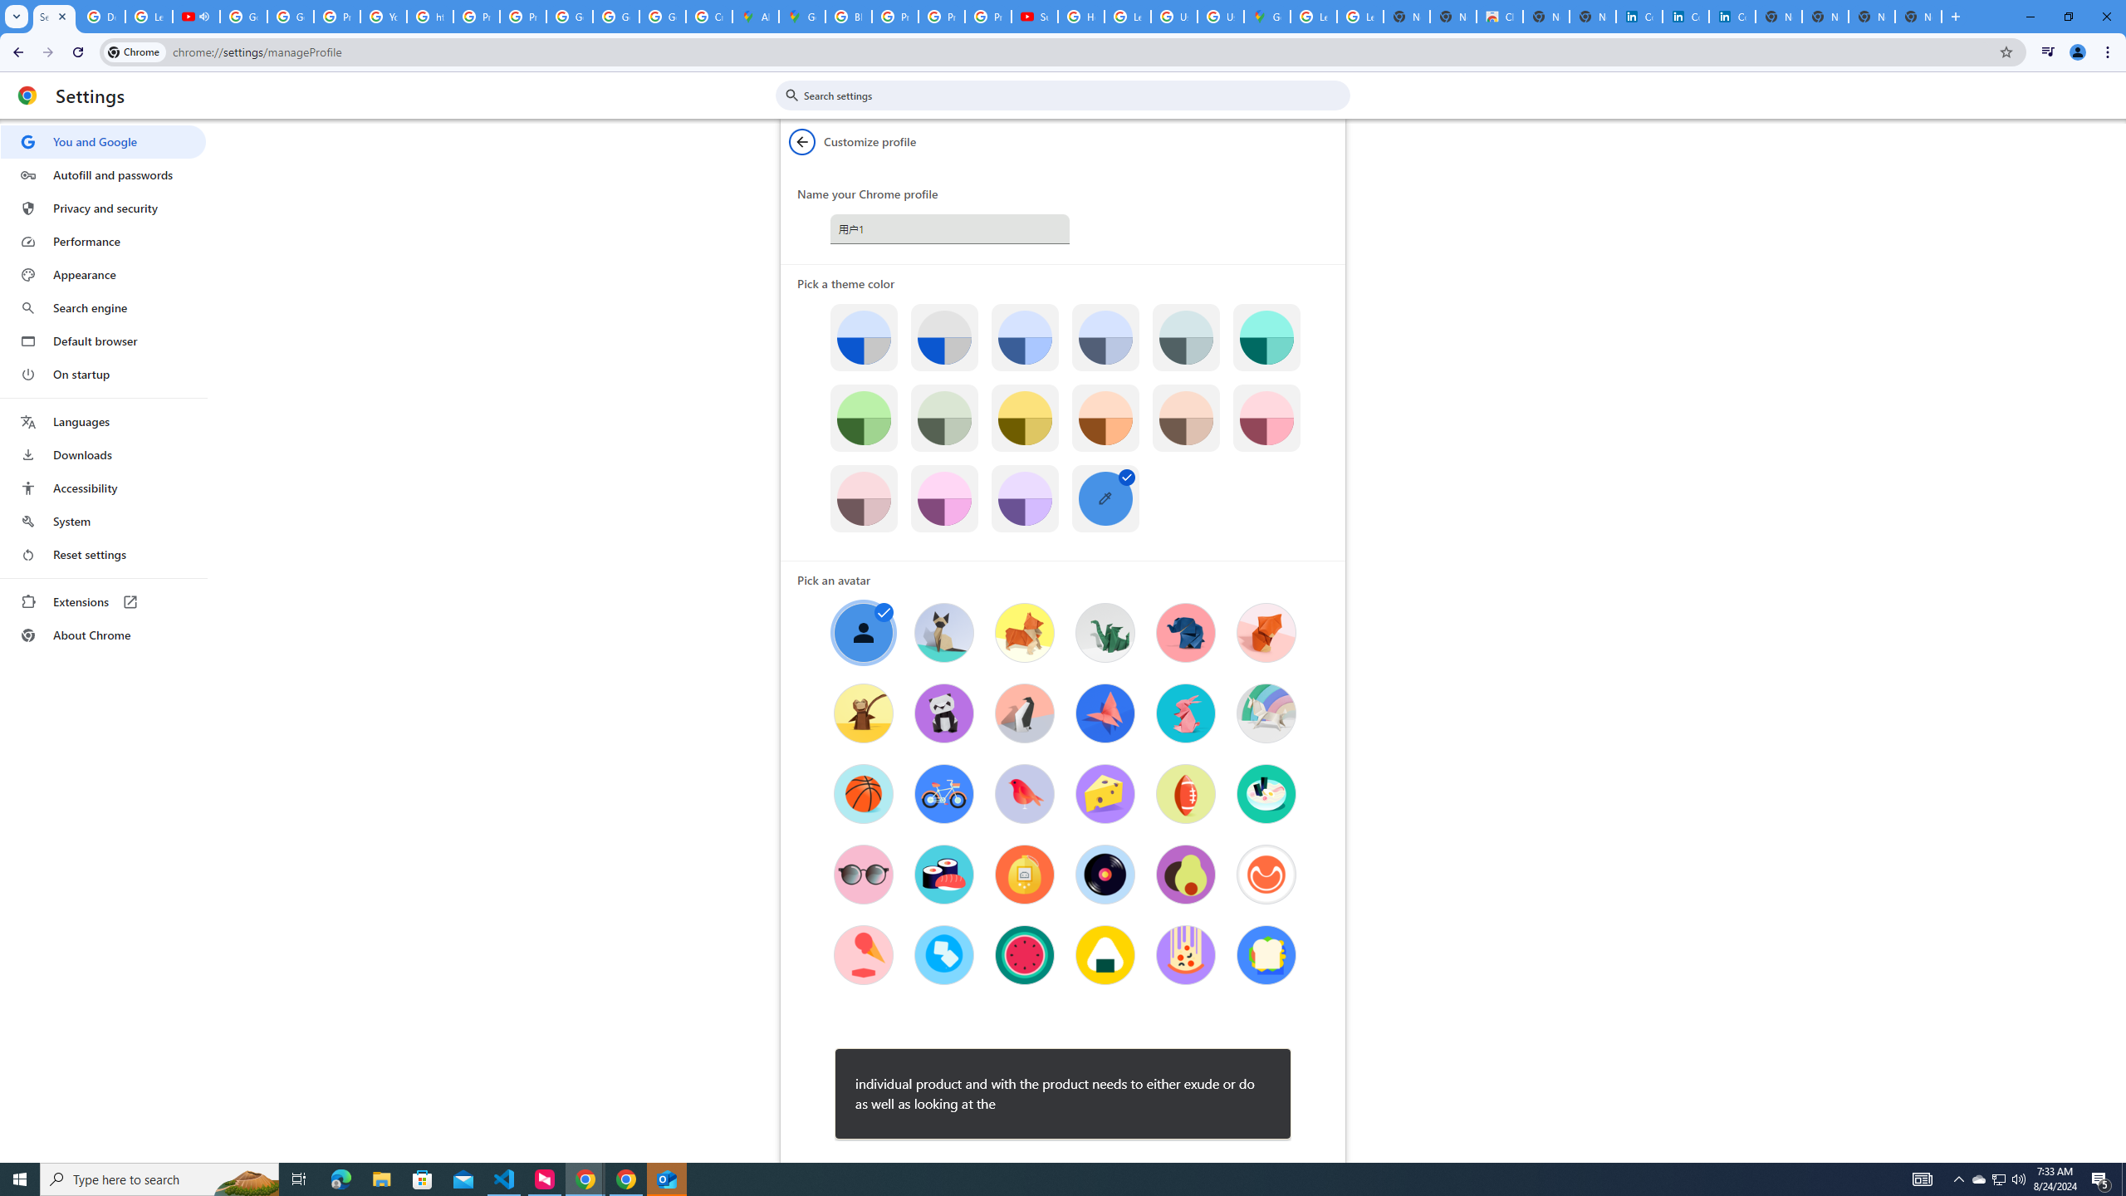 Image resolution: width=2126 pixels, height=1196 pixels. What do you see at coordinates (103, 142) in the screenshot?
I see `You and Google` at bounding box center [103, 142].